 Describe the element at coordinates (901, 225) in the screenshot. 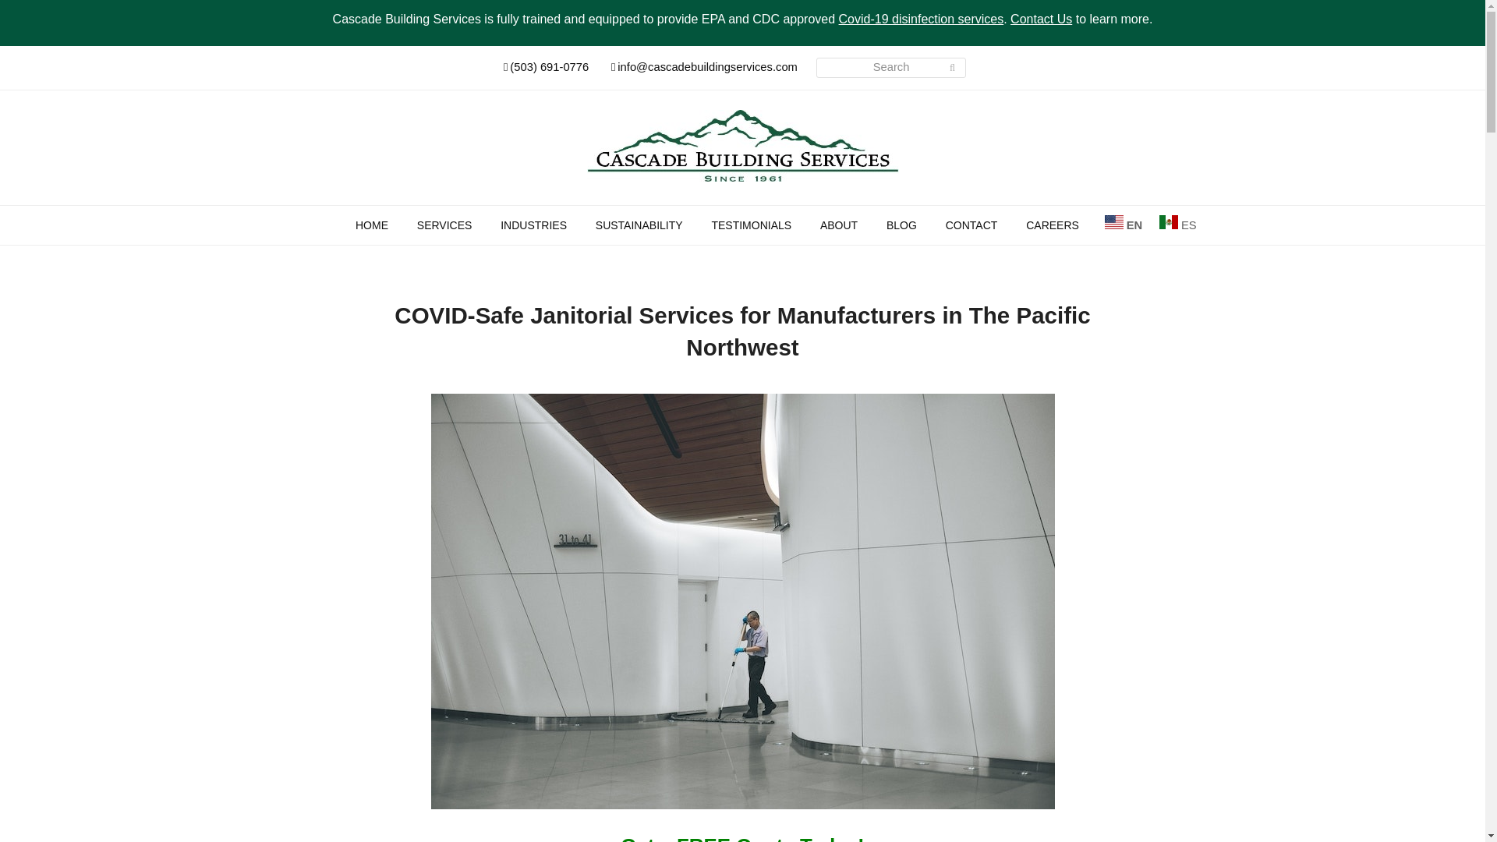

I see `BLOG` at that location.